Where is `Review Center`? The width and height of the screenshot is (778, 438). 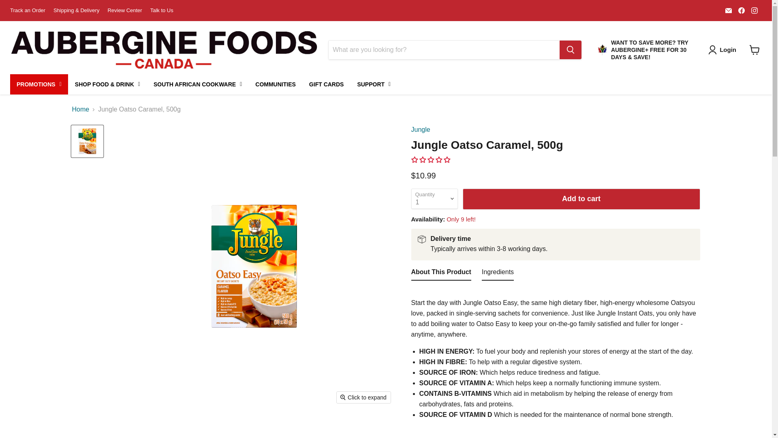
Review Center is located at coordinates (124, 11).